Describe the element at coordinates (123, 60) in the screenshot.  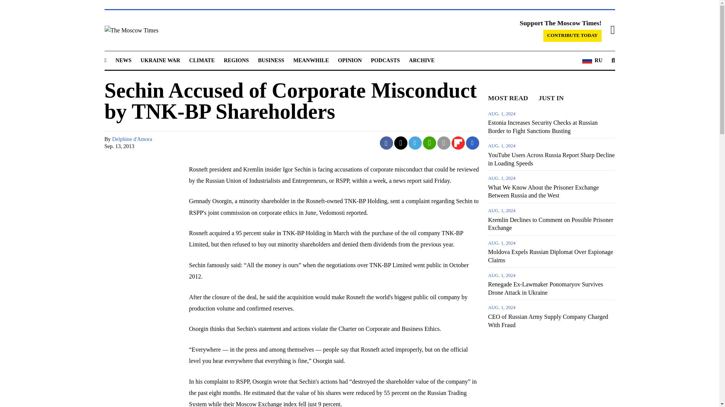
I see `NEWS` at that location.